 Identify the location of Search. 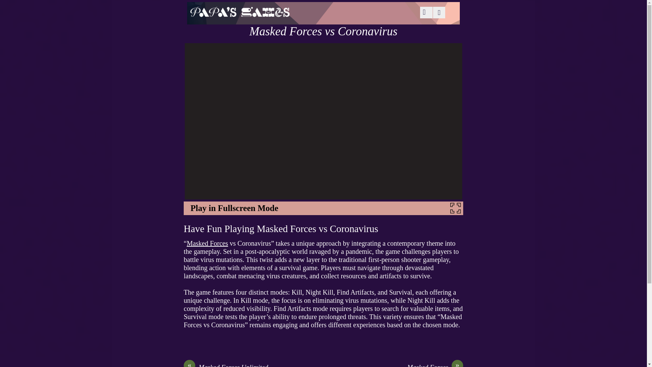
(425, 13).